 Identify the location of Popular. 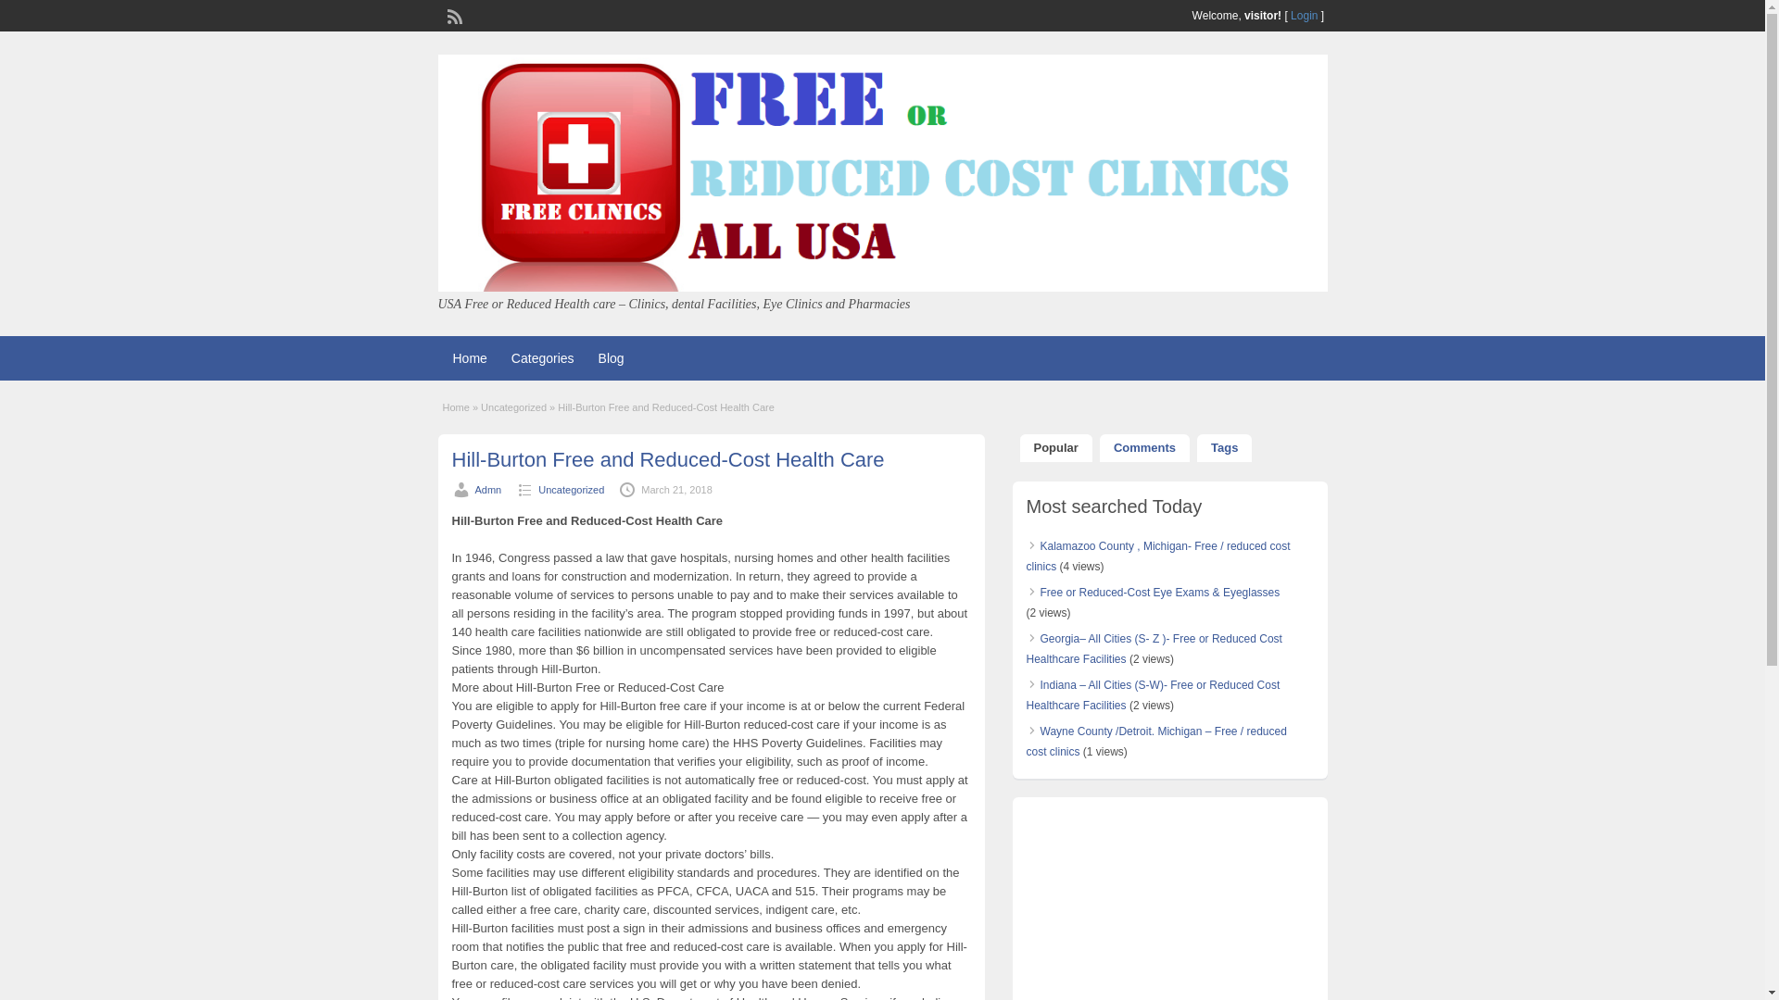
(1055, 447).